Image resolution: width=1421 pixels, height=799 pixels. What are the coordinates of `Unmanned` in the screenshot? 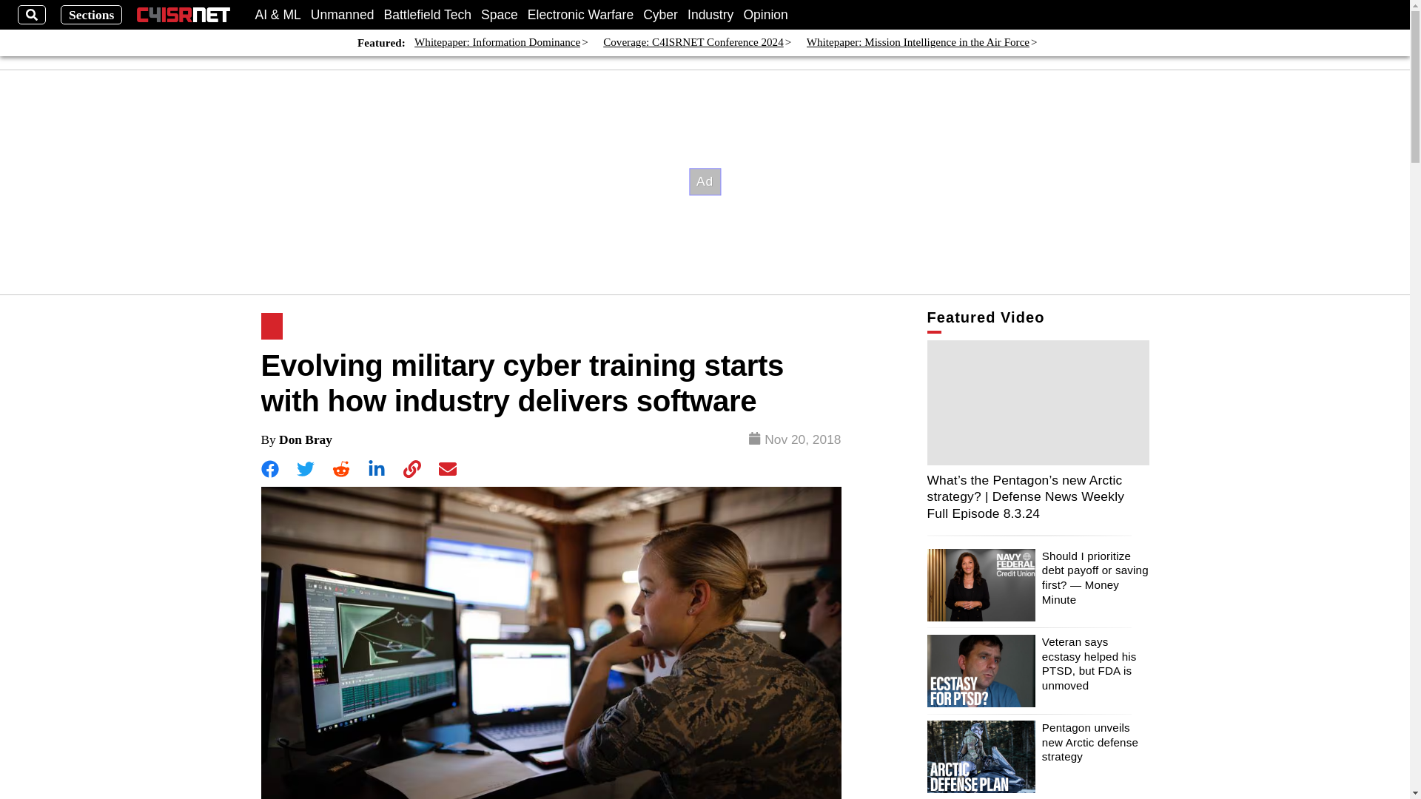 It's located at (343, 15).